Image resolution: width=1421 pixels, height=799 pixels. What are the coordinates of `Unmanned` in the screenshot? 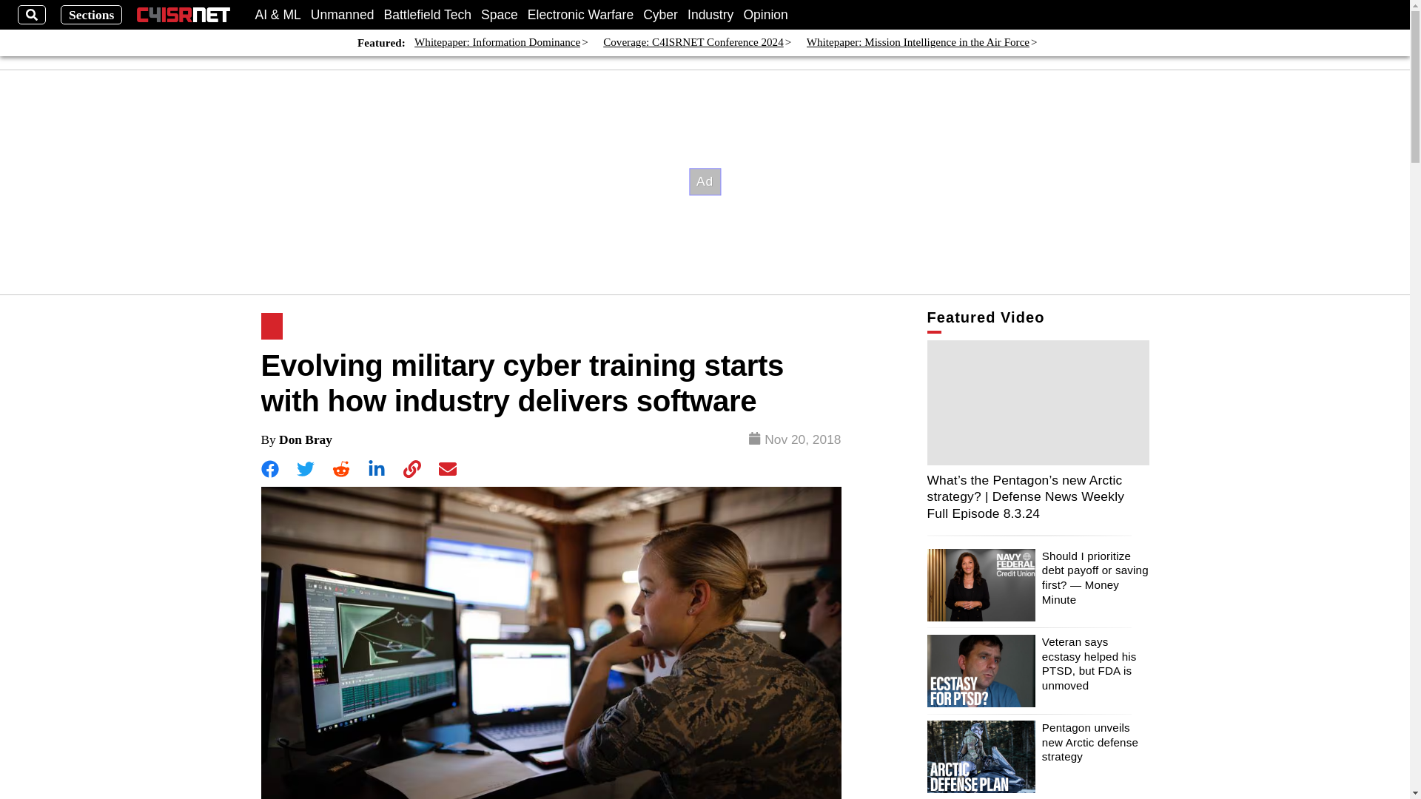 It's located at (343, 15).